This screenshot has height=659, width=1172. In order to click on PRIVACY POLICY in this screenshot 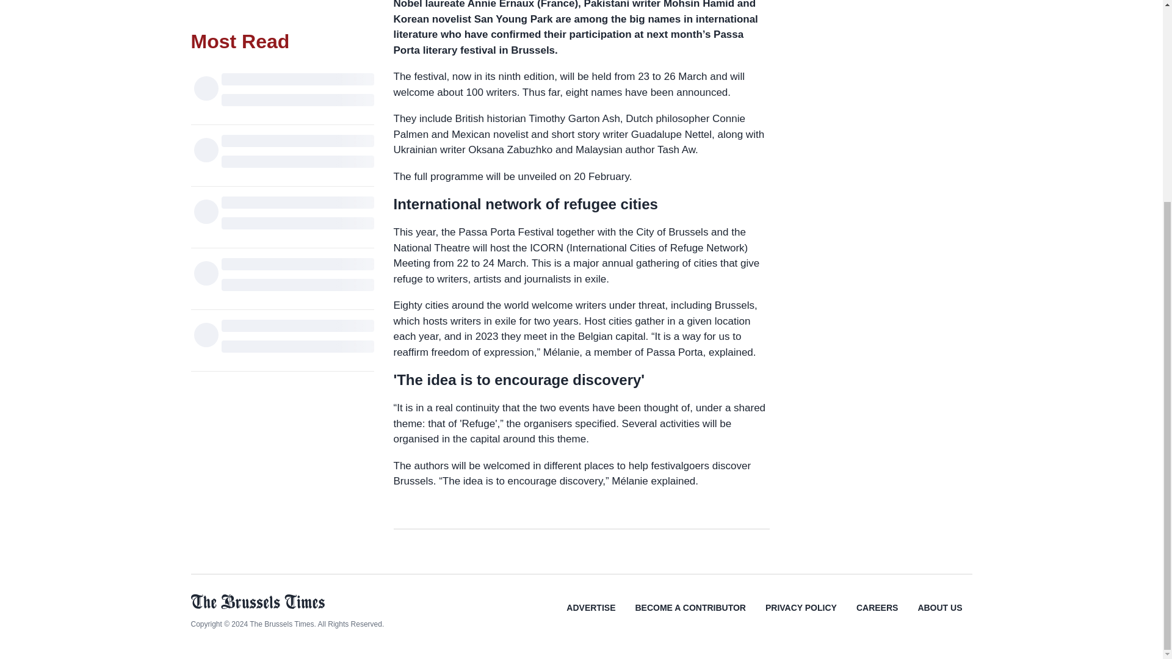, I will do `click(801, 616)`.